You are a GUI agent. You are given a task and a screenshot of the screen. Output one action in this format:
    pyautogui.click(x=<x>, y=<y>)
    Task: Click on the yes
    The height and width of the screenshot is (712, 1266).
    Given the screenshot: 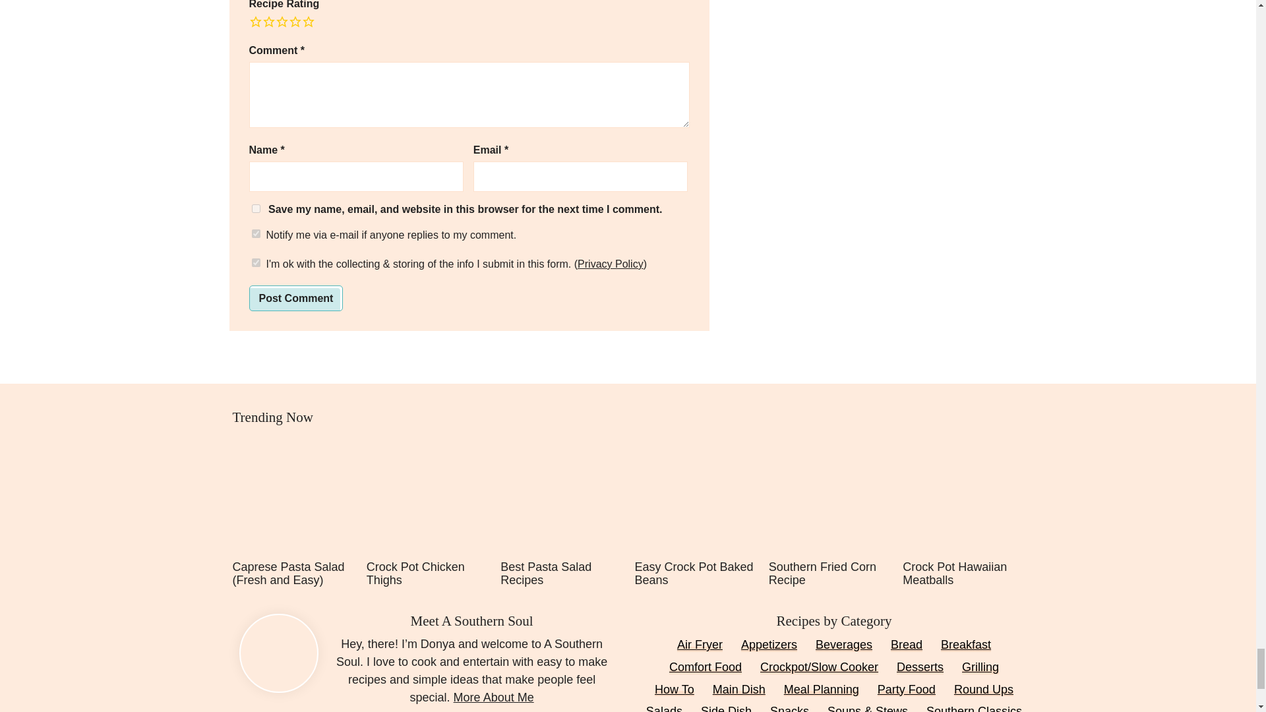 What is the action you would take?
    pyautogui.click(x=256, y=262)
    